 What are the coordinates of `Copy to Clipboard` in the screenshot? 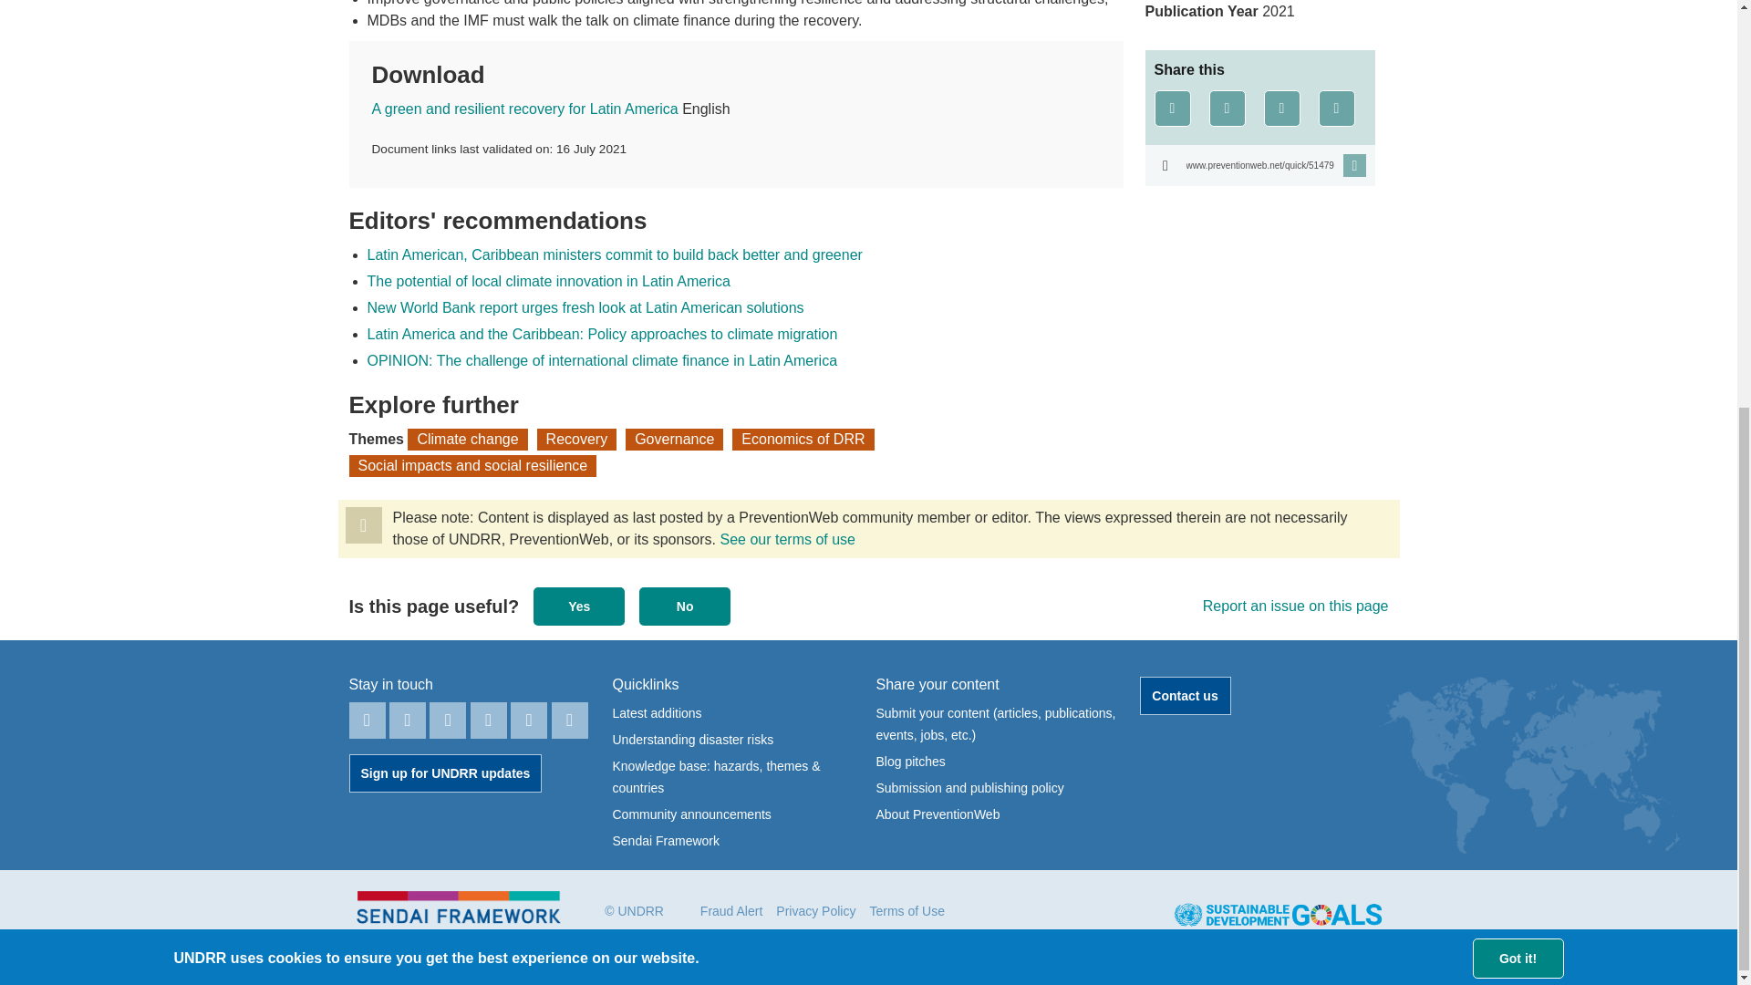 It's located at (1259, 165).